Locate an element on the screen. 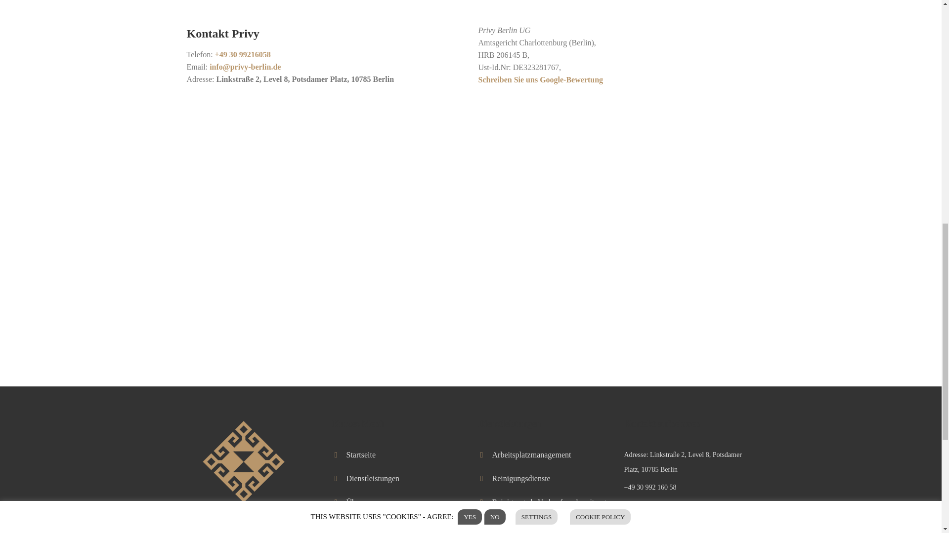  Schreiben Sie uns Google-Bewertung is located at coordinates (541, 79).